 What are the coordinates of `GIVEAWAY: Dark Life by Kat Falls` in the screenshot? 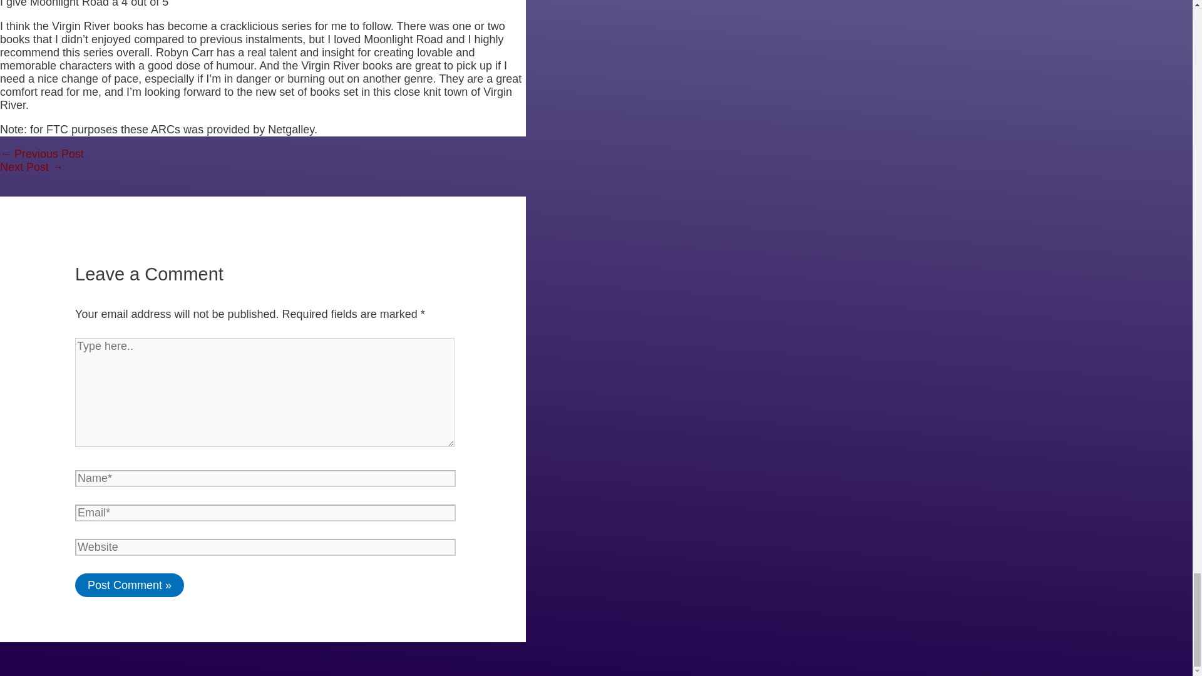 It's located at (31, 166).